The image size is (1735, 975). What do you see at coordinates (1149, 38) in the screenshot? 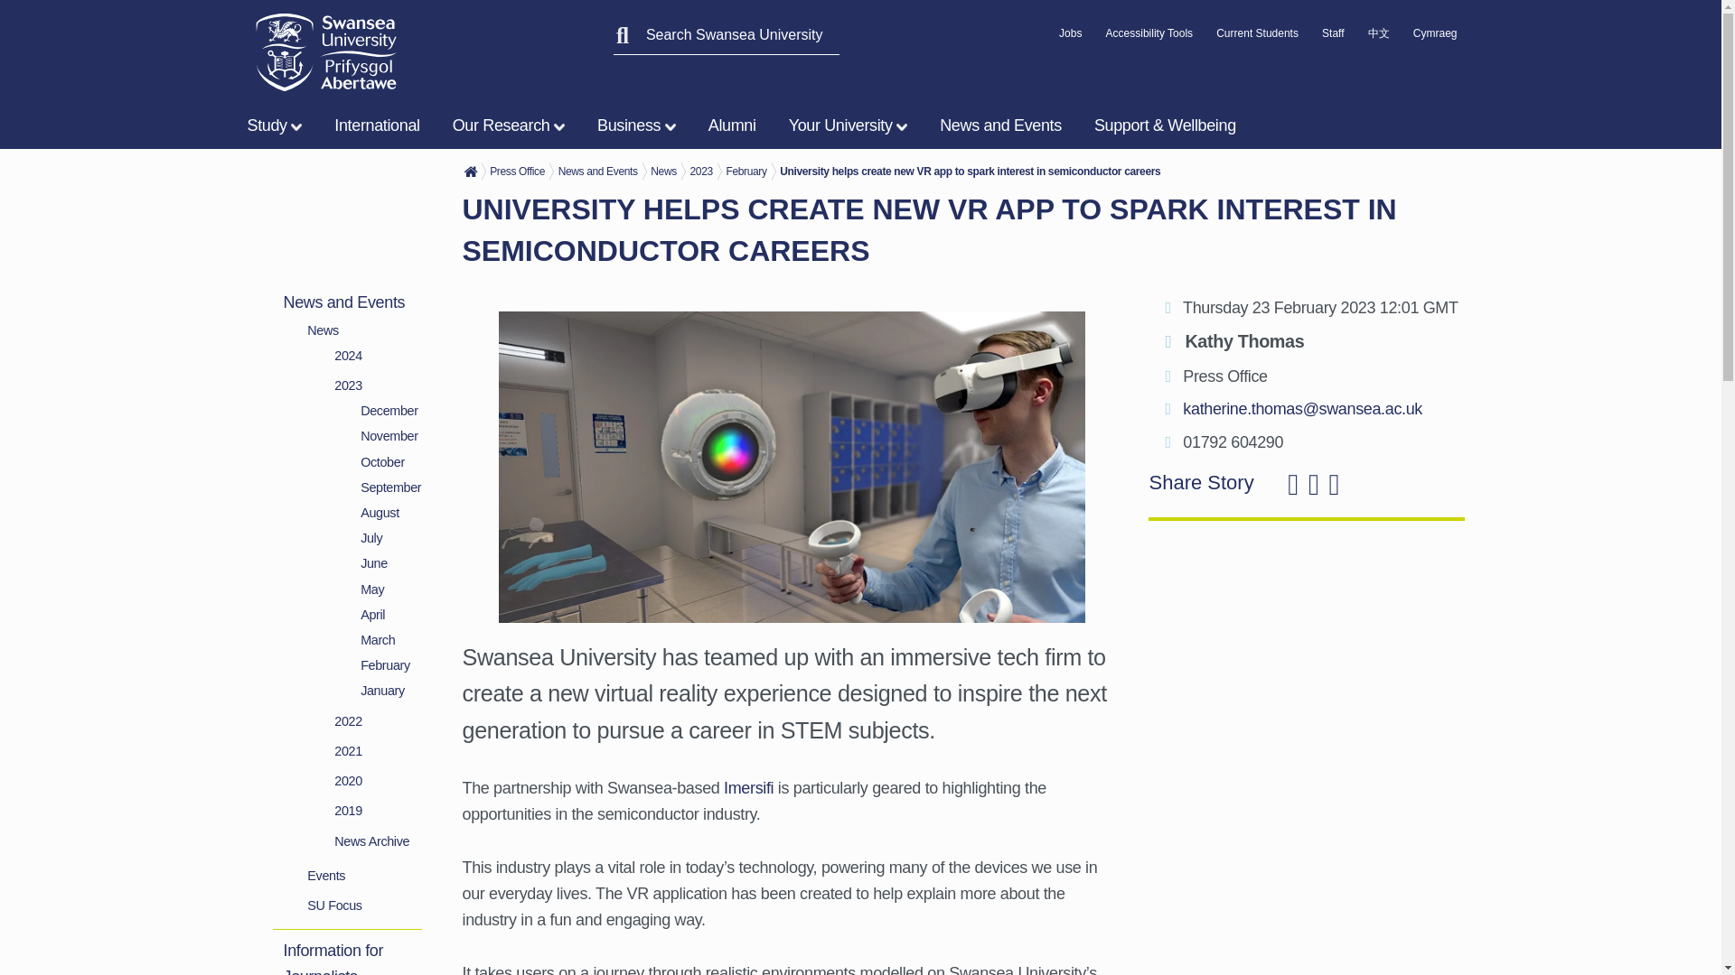
I see `Accessibility Tools` at bounding box center [1149, 38].